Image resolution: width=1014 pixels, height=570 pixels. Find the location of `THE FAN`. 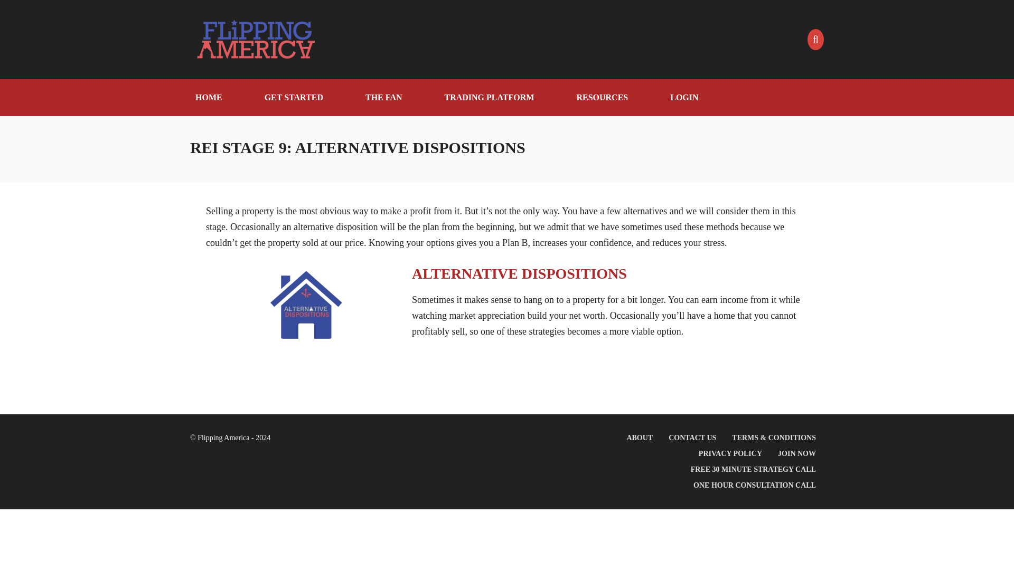

THE FAN is located at coordinates (383, 98).